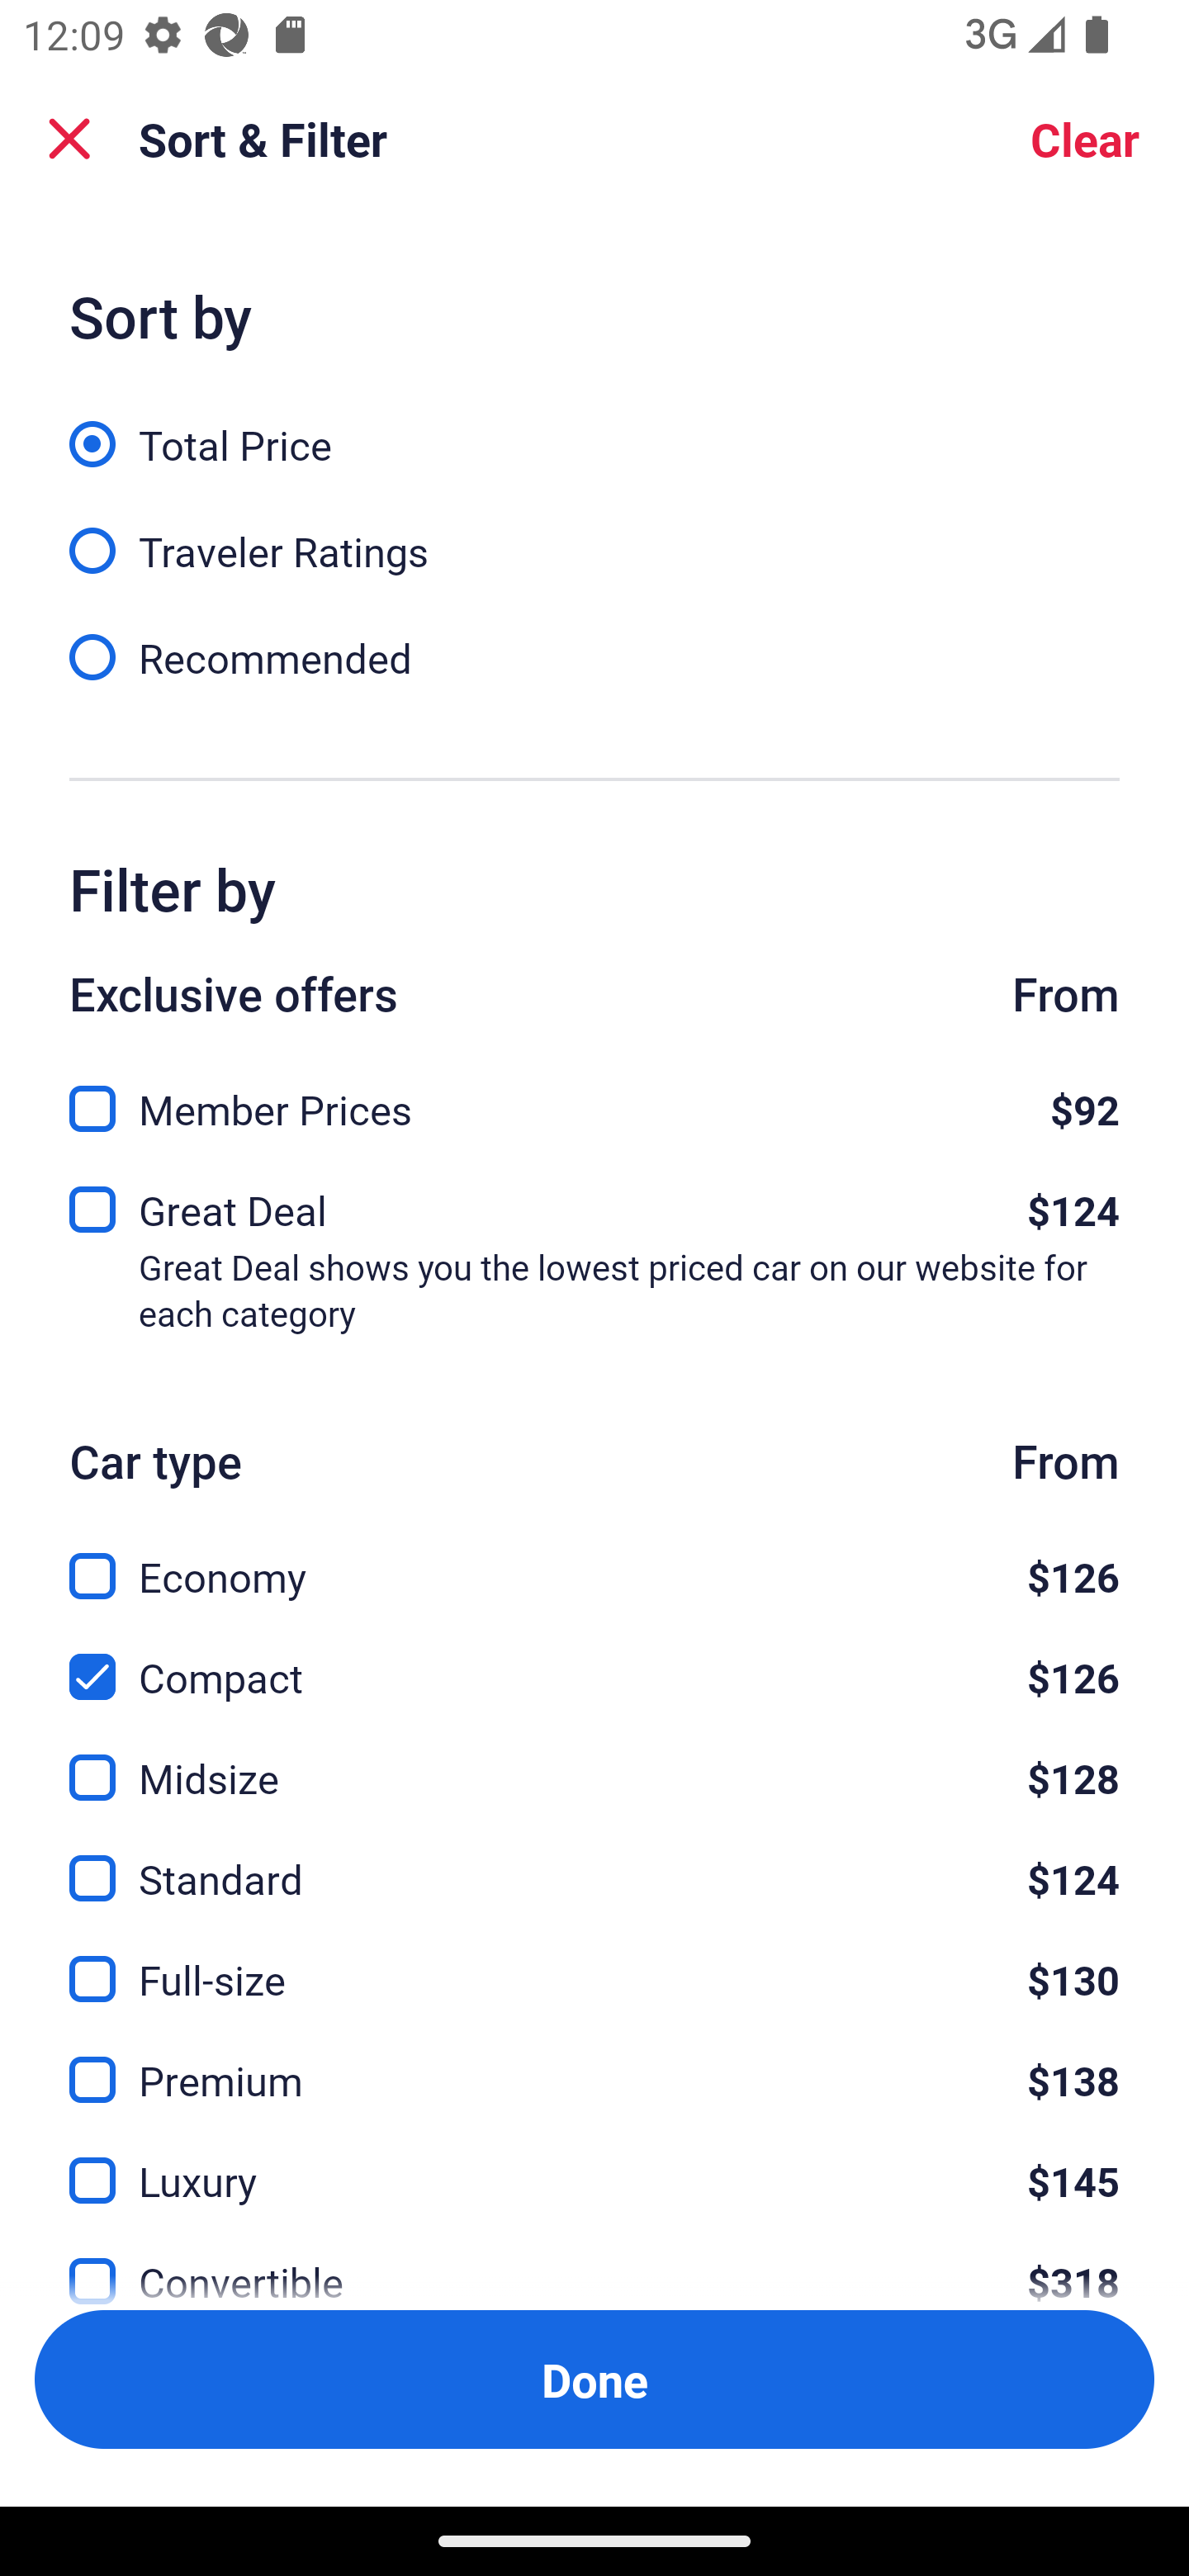  Describe the element at coordinates (594, 1557) in the screenshot. I see `Economy, $126 Economy $126` at that location.